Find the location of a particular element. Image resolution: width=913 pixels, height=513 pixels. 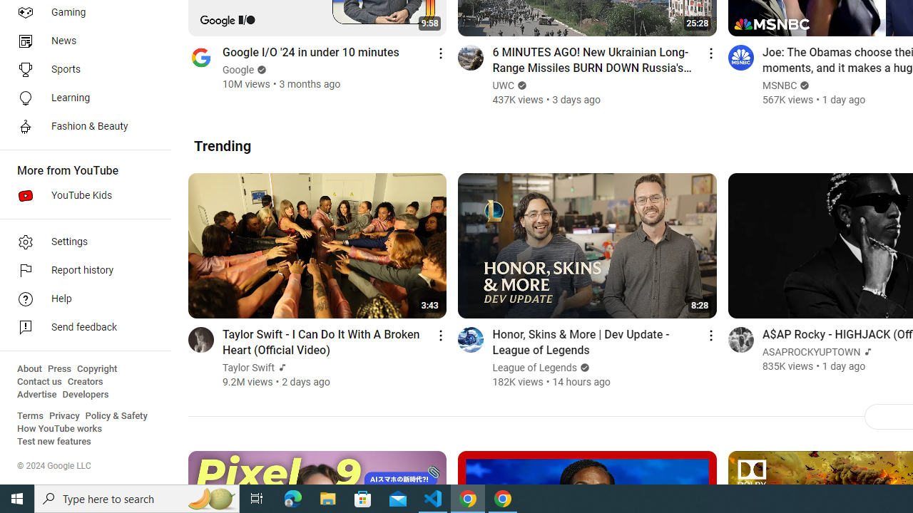

ASAPROCKYUPTOWN is located at coordinates (812, 352).